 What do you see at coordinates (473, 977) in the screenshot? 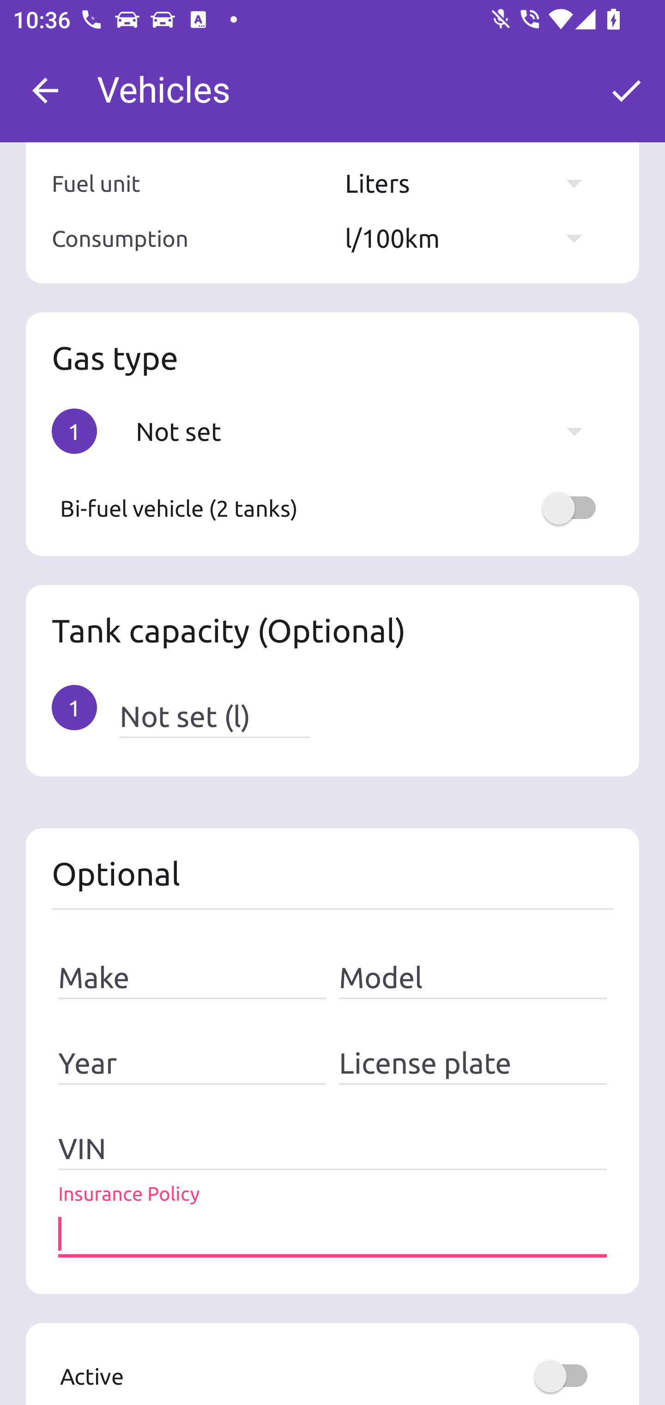
I see `Model` at bounding box center [473, 977].